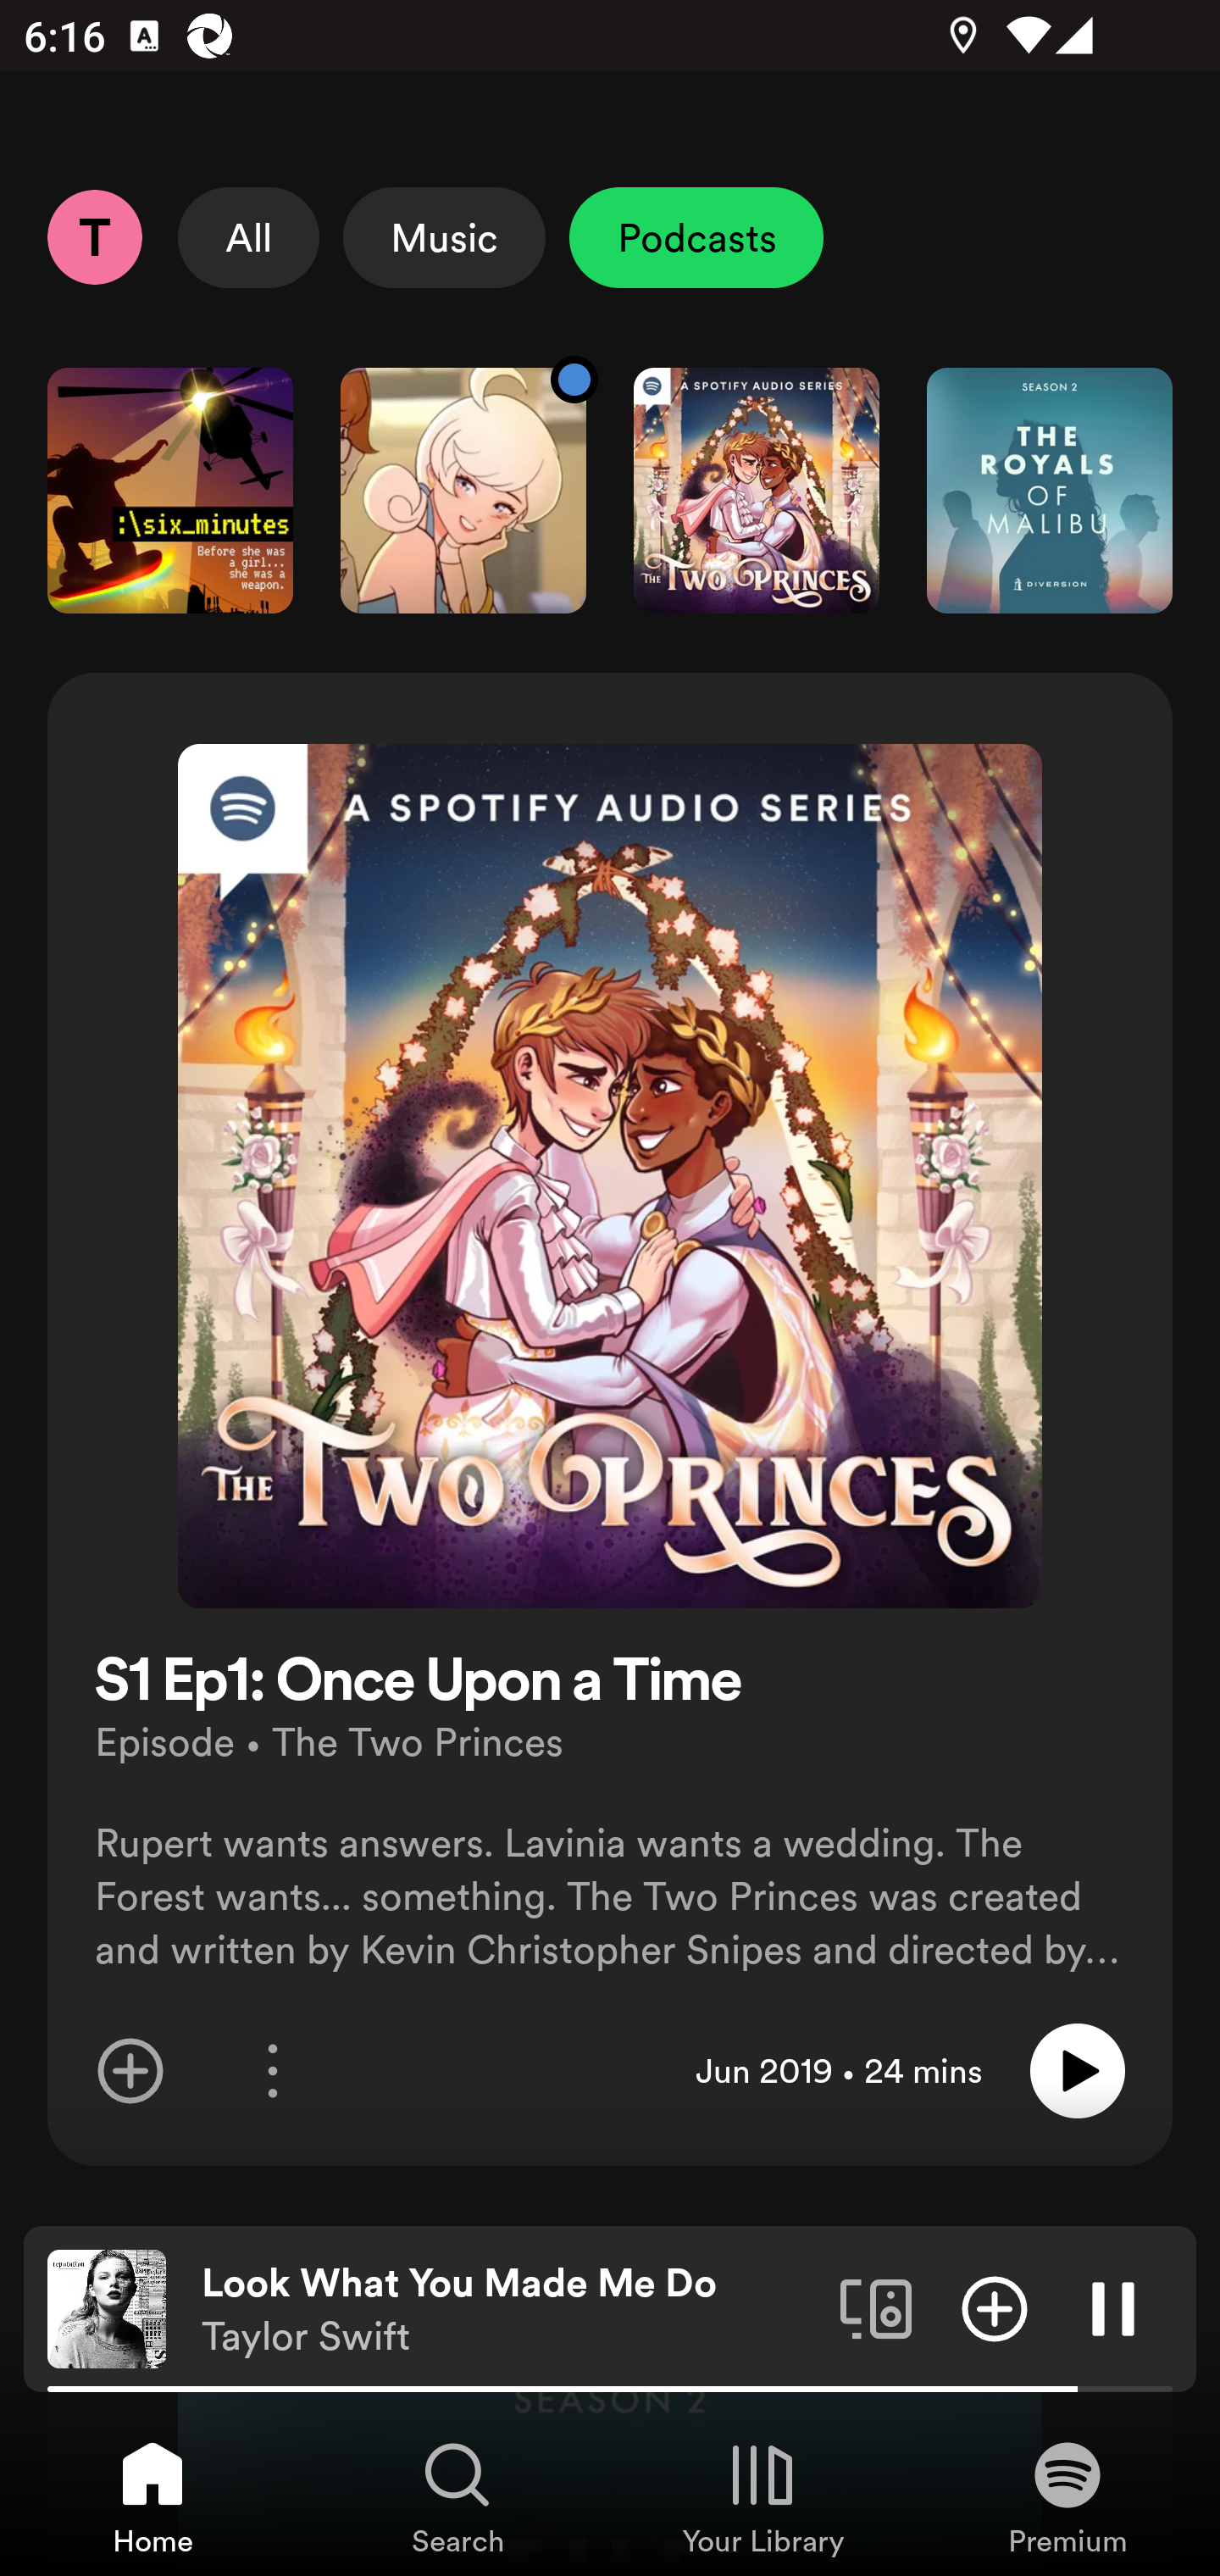 The width and height of the screenshot is (1220, 2576). I want to click on All Select All, so click(249, 237).